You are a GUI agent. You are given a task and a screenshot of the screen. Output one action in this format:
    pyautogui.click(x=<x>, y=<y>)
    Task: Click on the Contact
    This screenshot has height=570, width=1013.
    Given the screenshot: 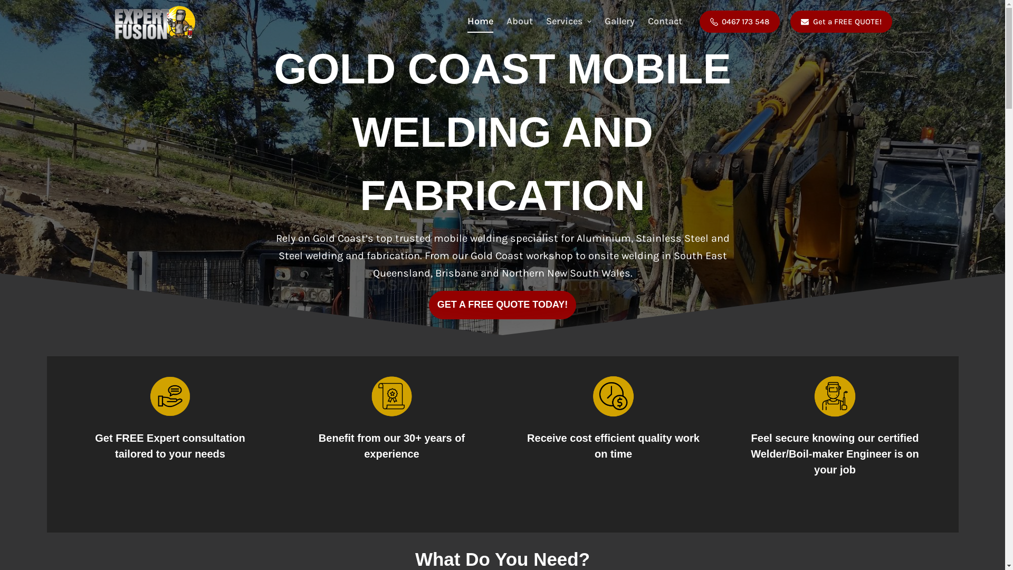 What is the action you would take?
    pyautogui.click(x=665, y=21)
    